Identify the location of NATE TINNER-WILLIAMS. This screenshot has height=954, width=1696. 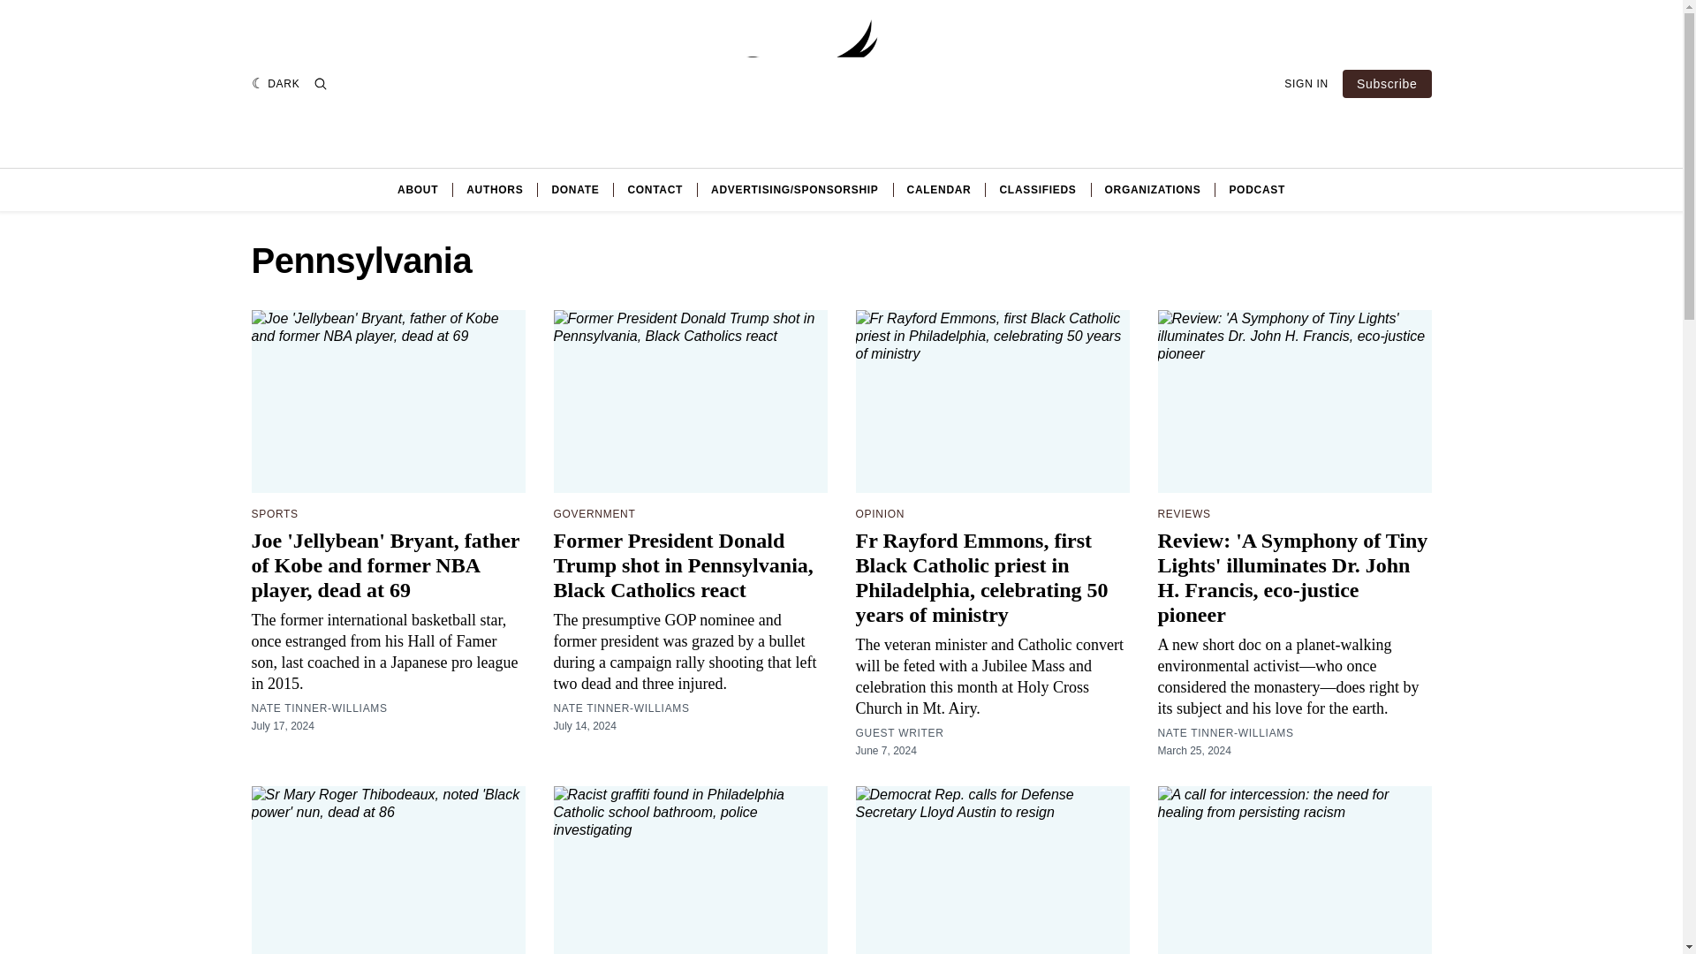
(318, 708).